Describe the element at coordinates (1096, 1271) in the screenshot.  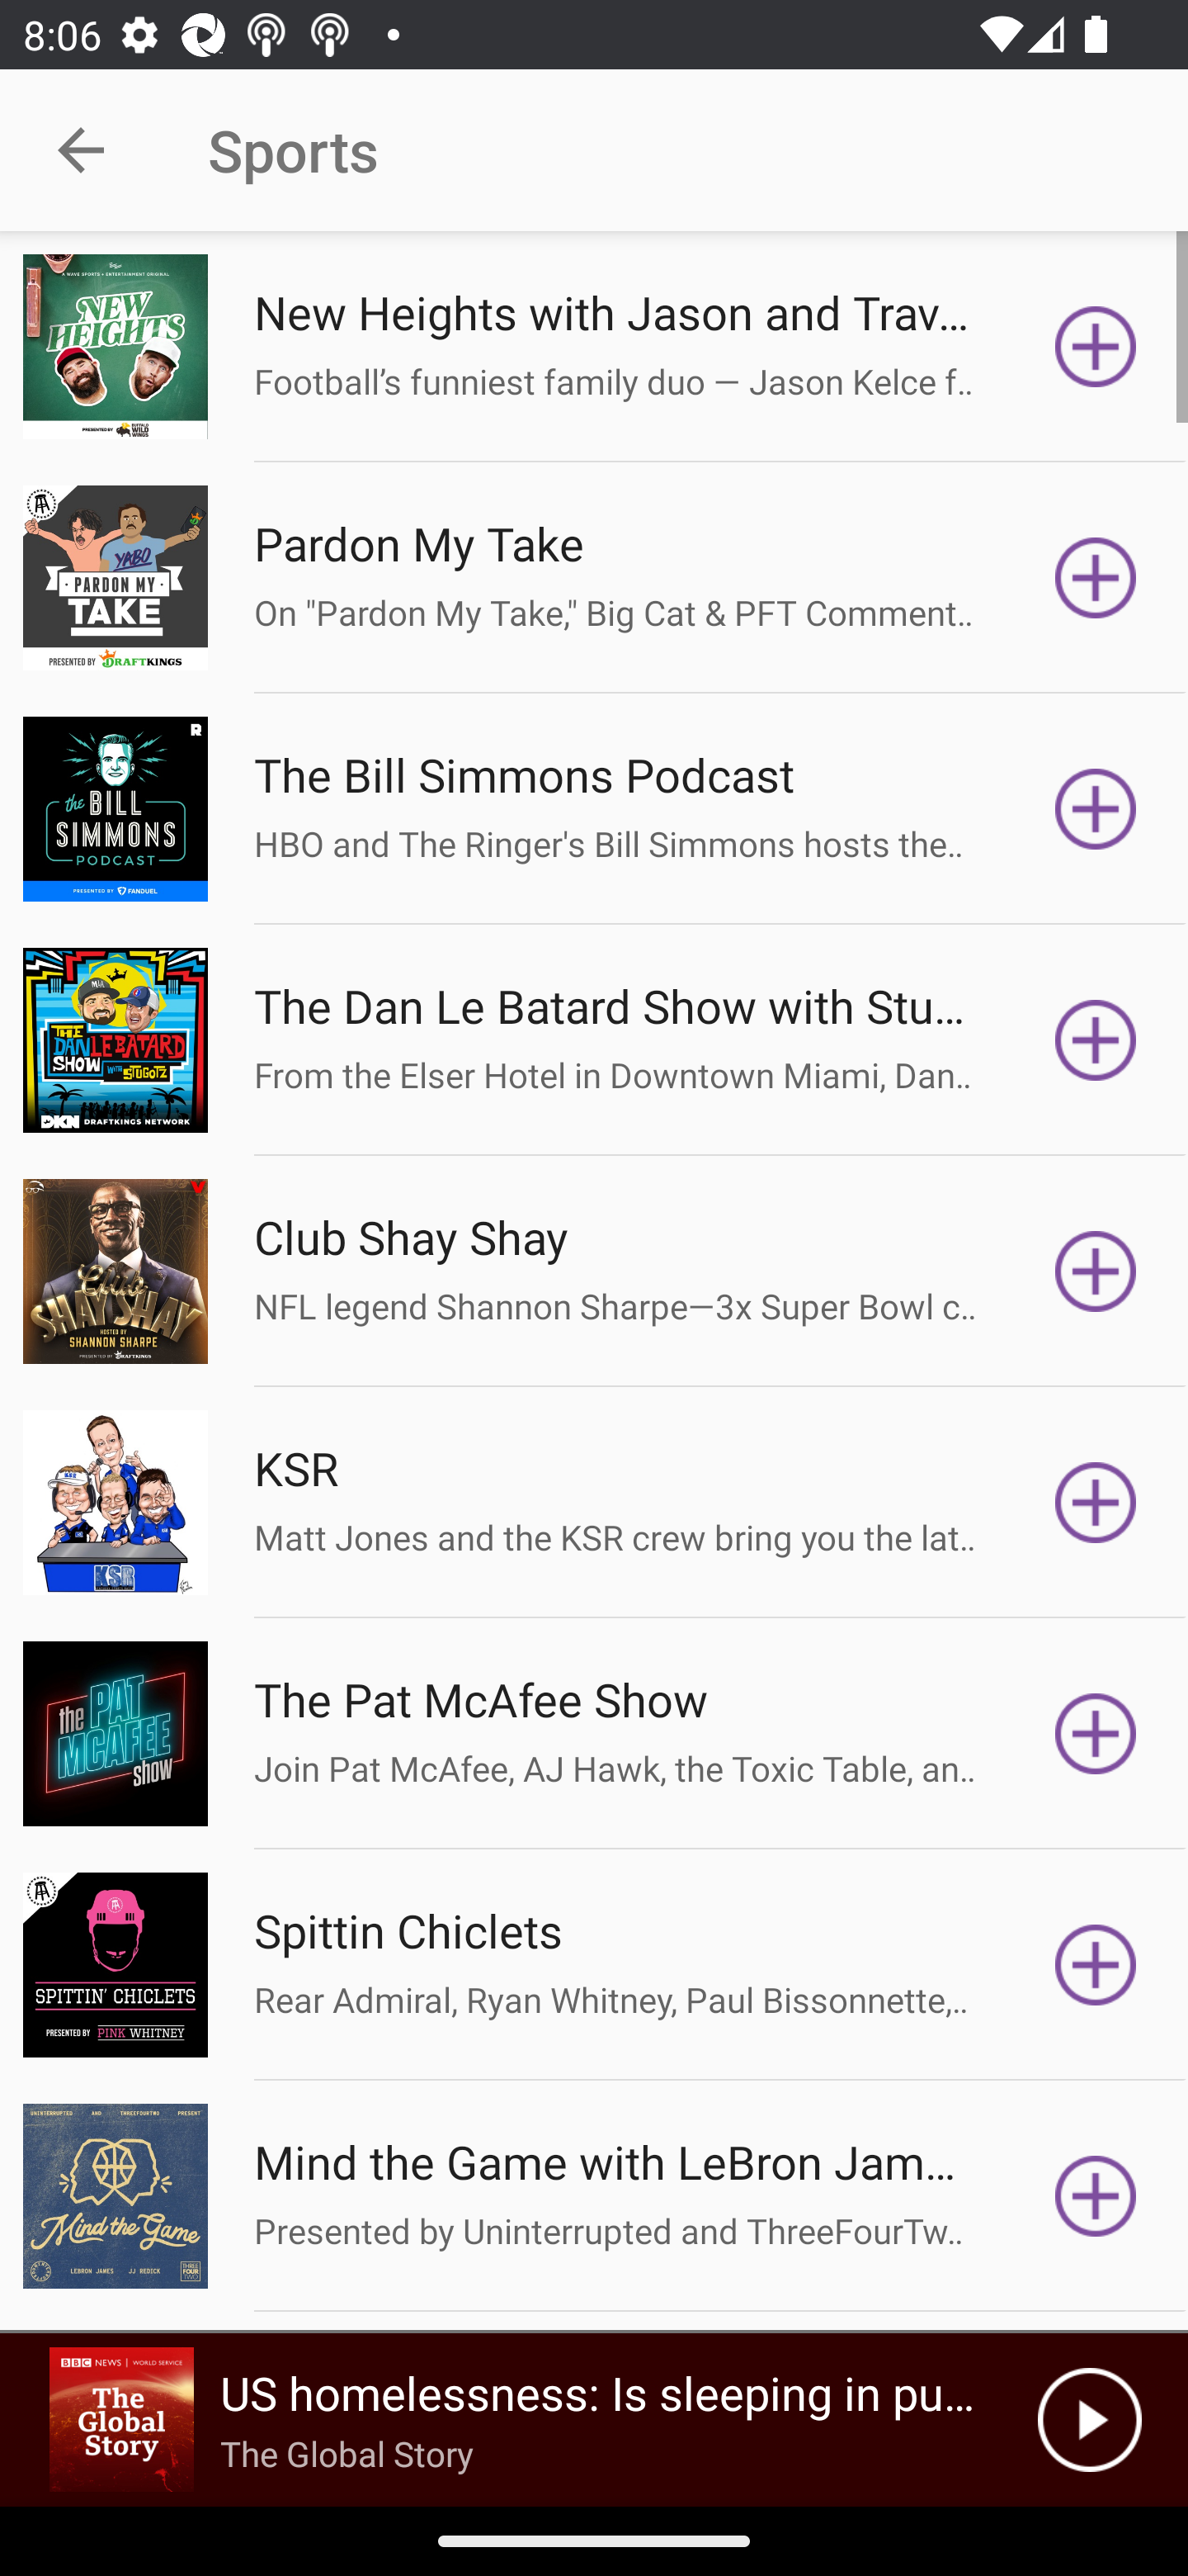
I see `Subscribe` at that location.